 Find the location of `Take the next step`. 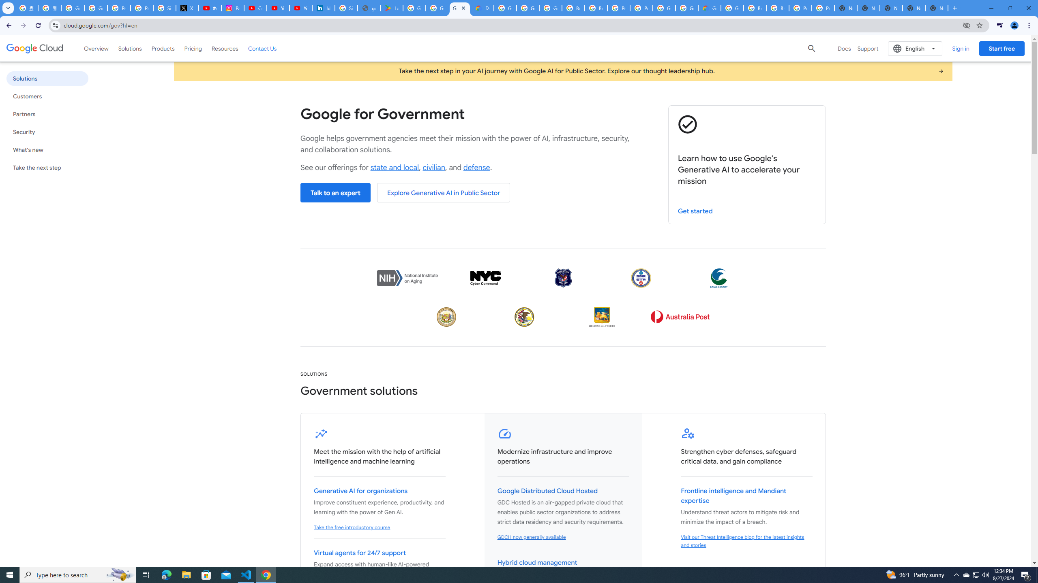

Take the next step is located at coordinates (47, 168).